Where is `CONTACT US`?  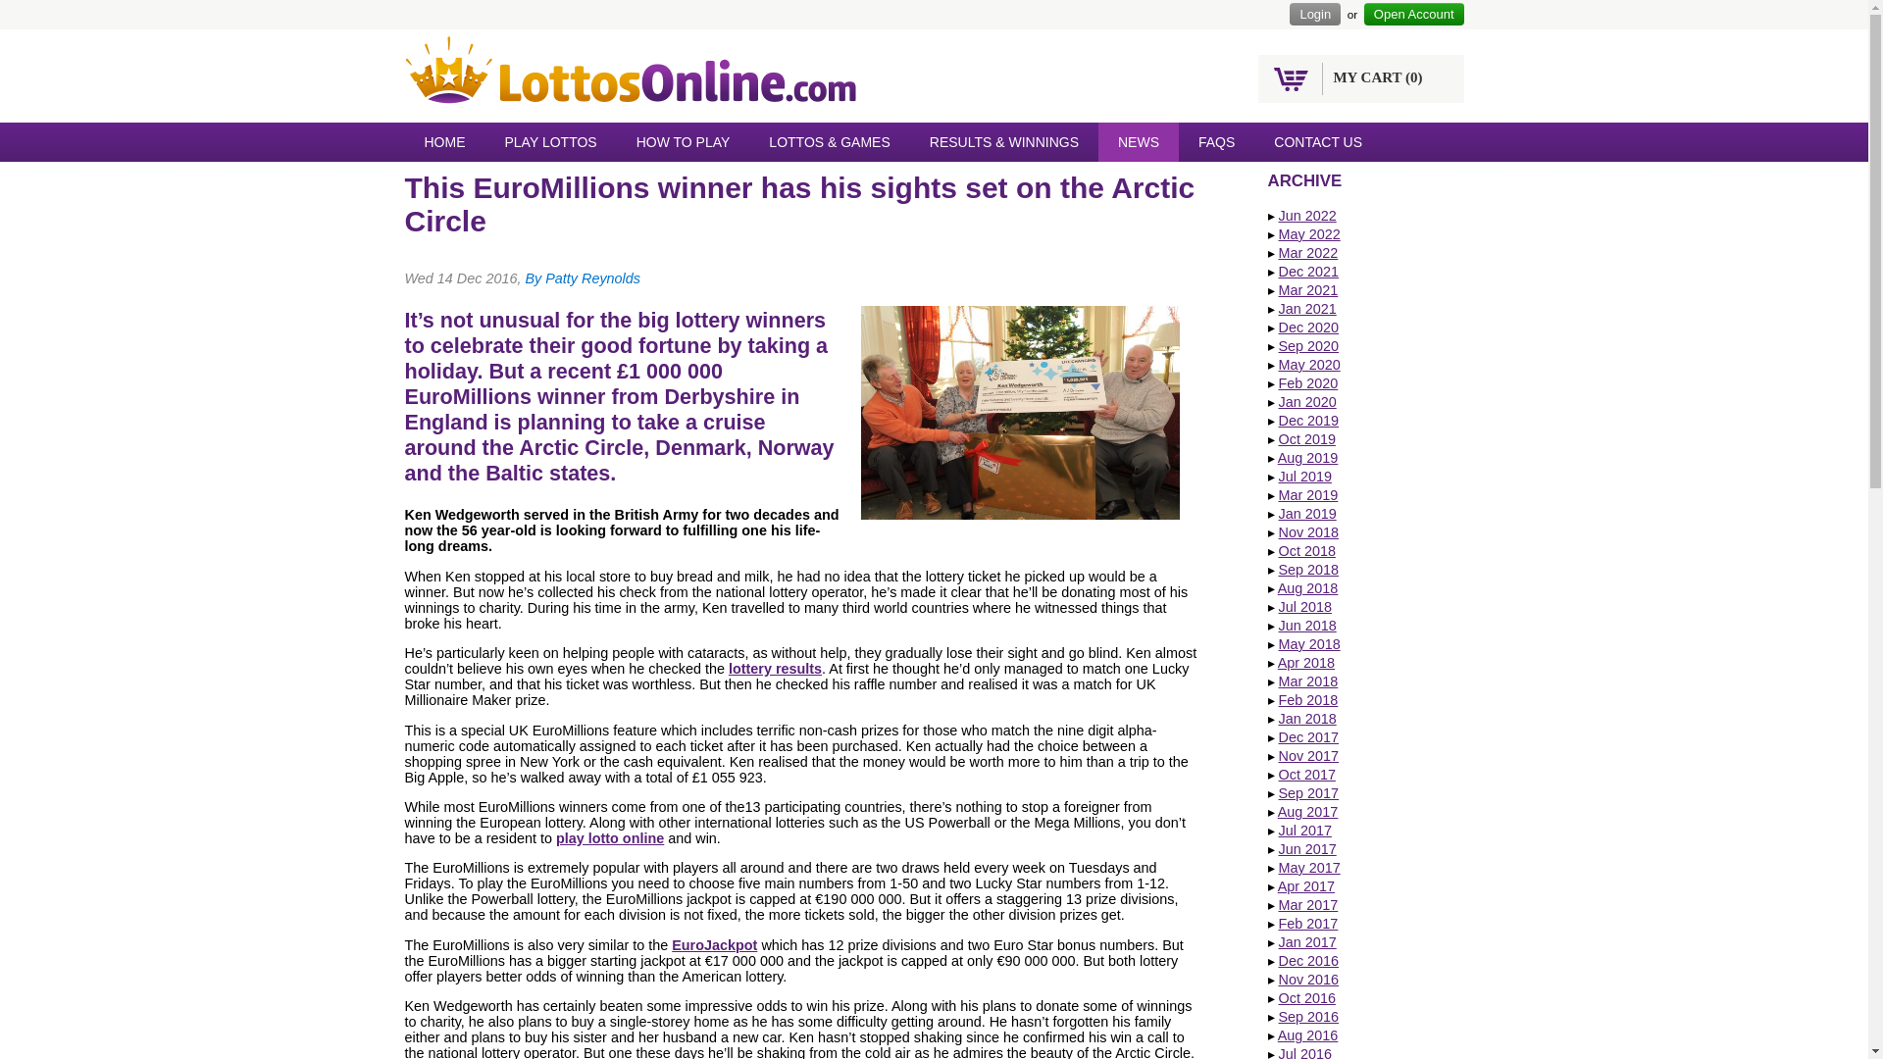 CONTACT US is located at coordinates (1318, 142).